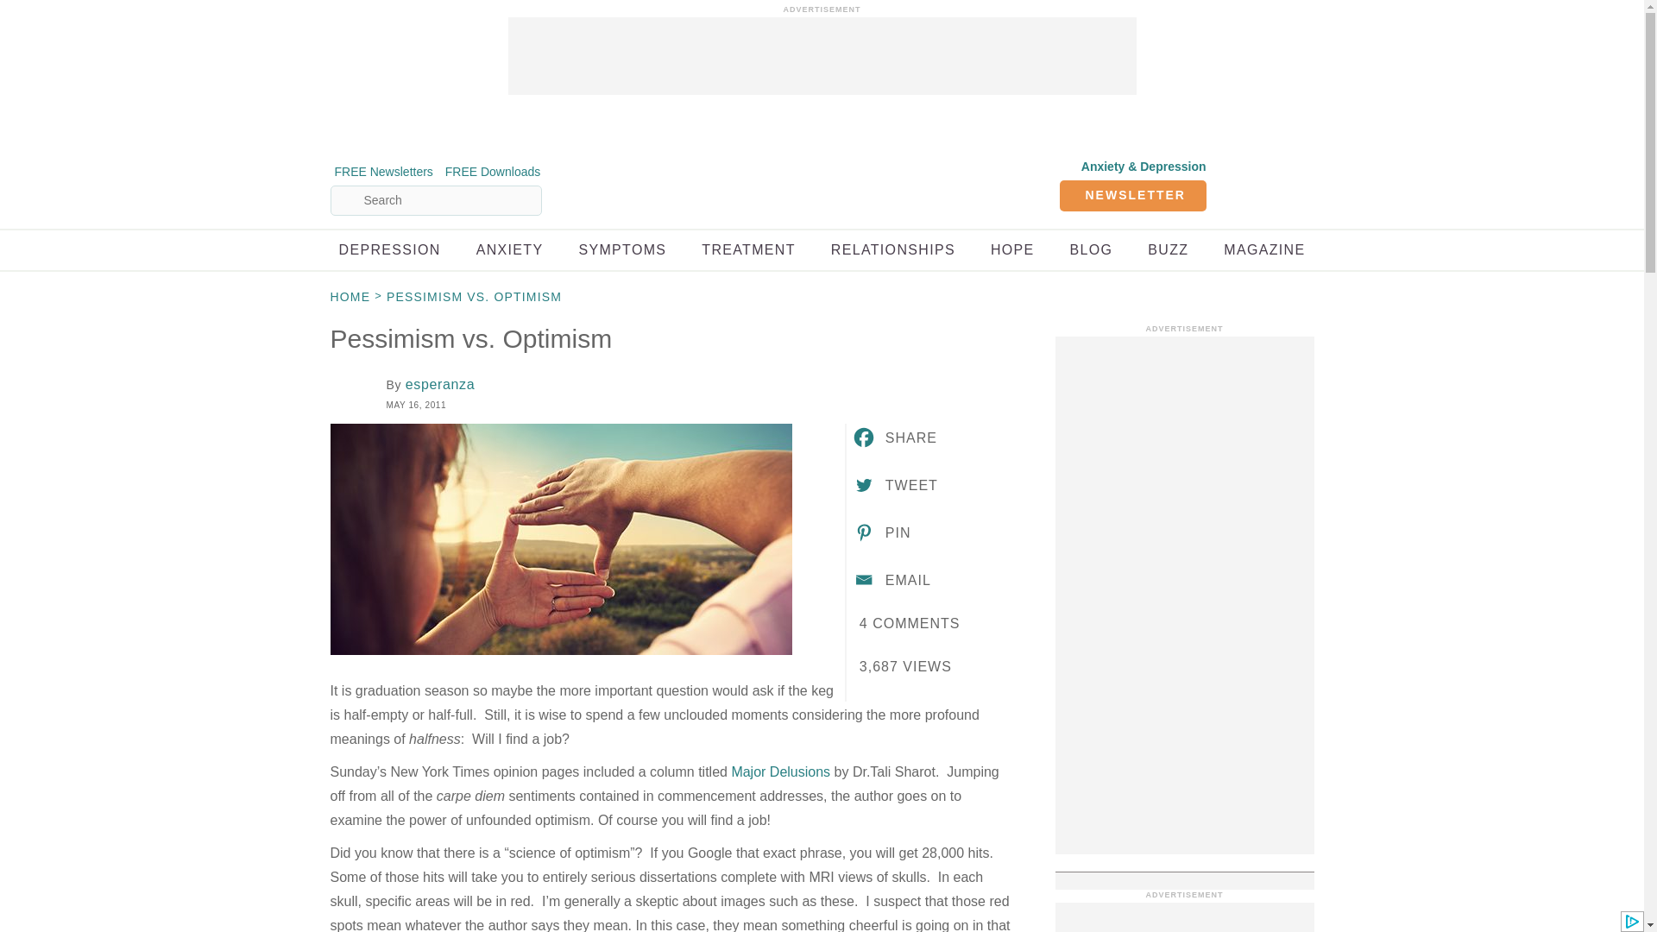  Describe the element at coordinates (509, 249) in the screenshot. I see `ANXIETY` at that location.